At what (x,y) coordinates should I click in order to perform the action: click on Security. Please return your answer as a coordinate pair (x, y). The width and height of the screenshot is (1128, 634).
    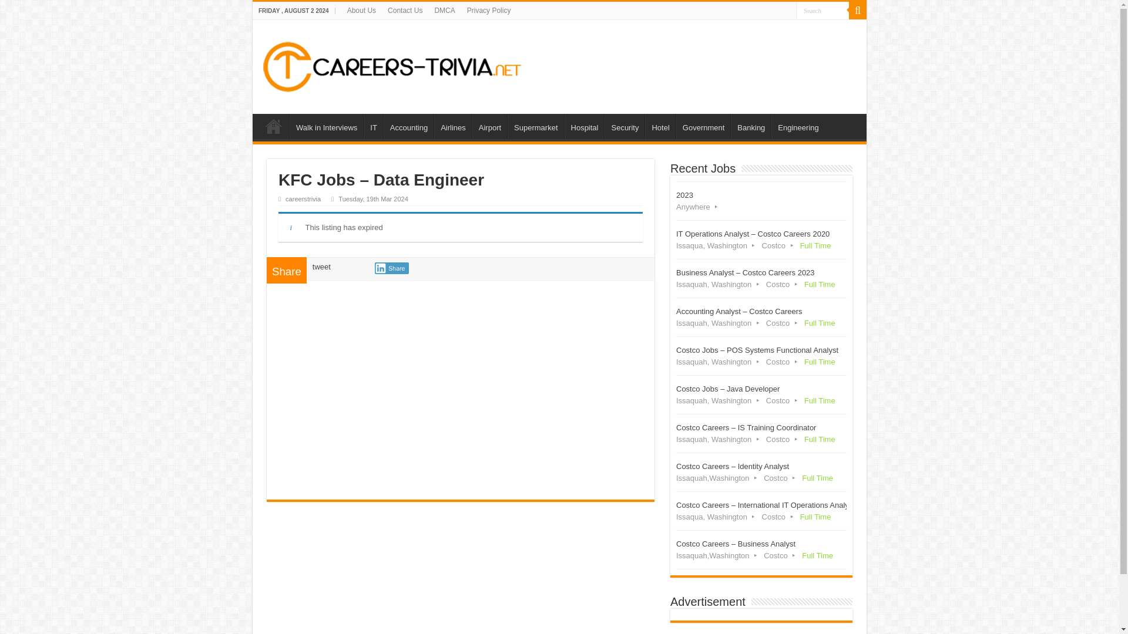
    Looking at the image, I should click on (624, 126).